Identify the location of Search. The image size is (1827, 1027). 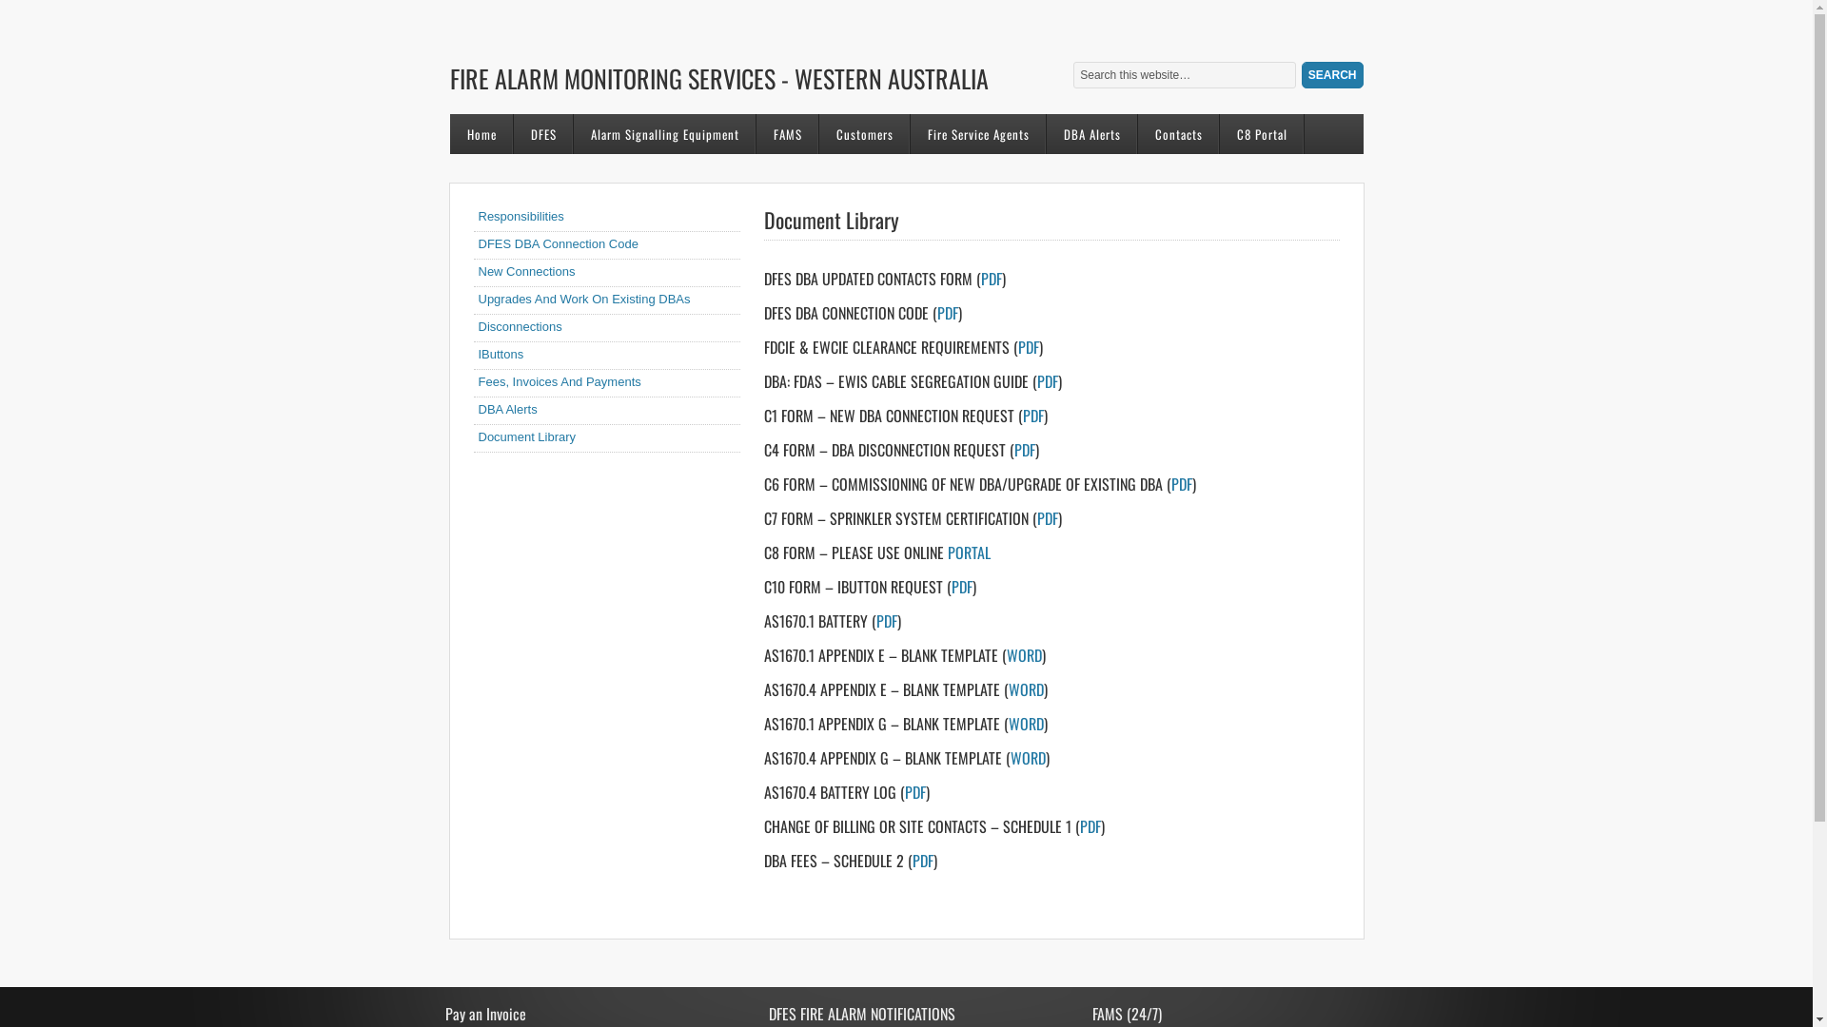
(1332, 75).